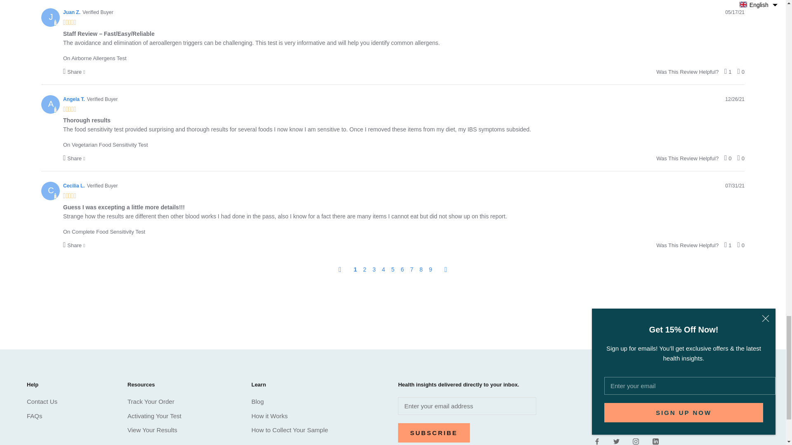 Image resolution: width=792 pixels, height=445 pixels. Describe the element at coordinates (696, 422) in the screenshot. I see `Our Story` at that location.